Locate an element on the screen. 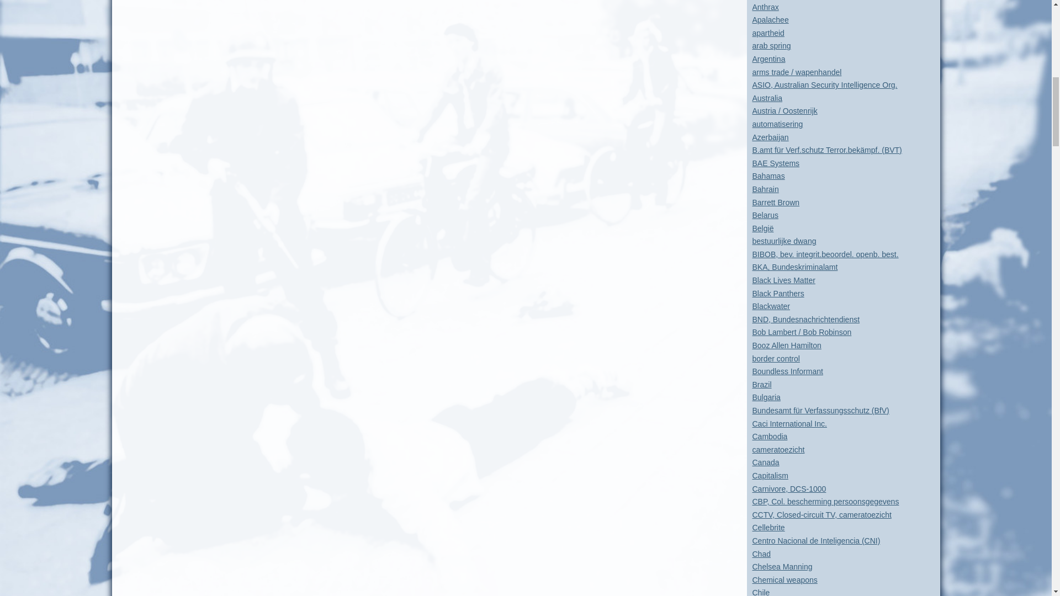  Anthrax is located at coordinates (765, 7).